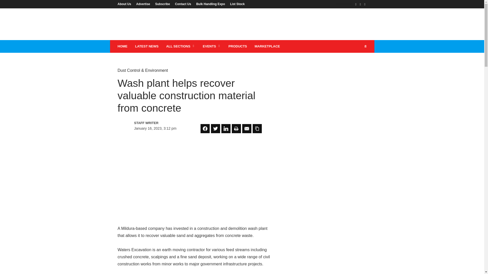 The width and height of the screenshot is (488, 274). I want to click on HOME, so click(123, 46).